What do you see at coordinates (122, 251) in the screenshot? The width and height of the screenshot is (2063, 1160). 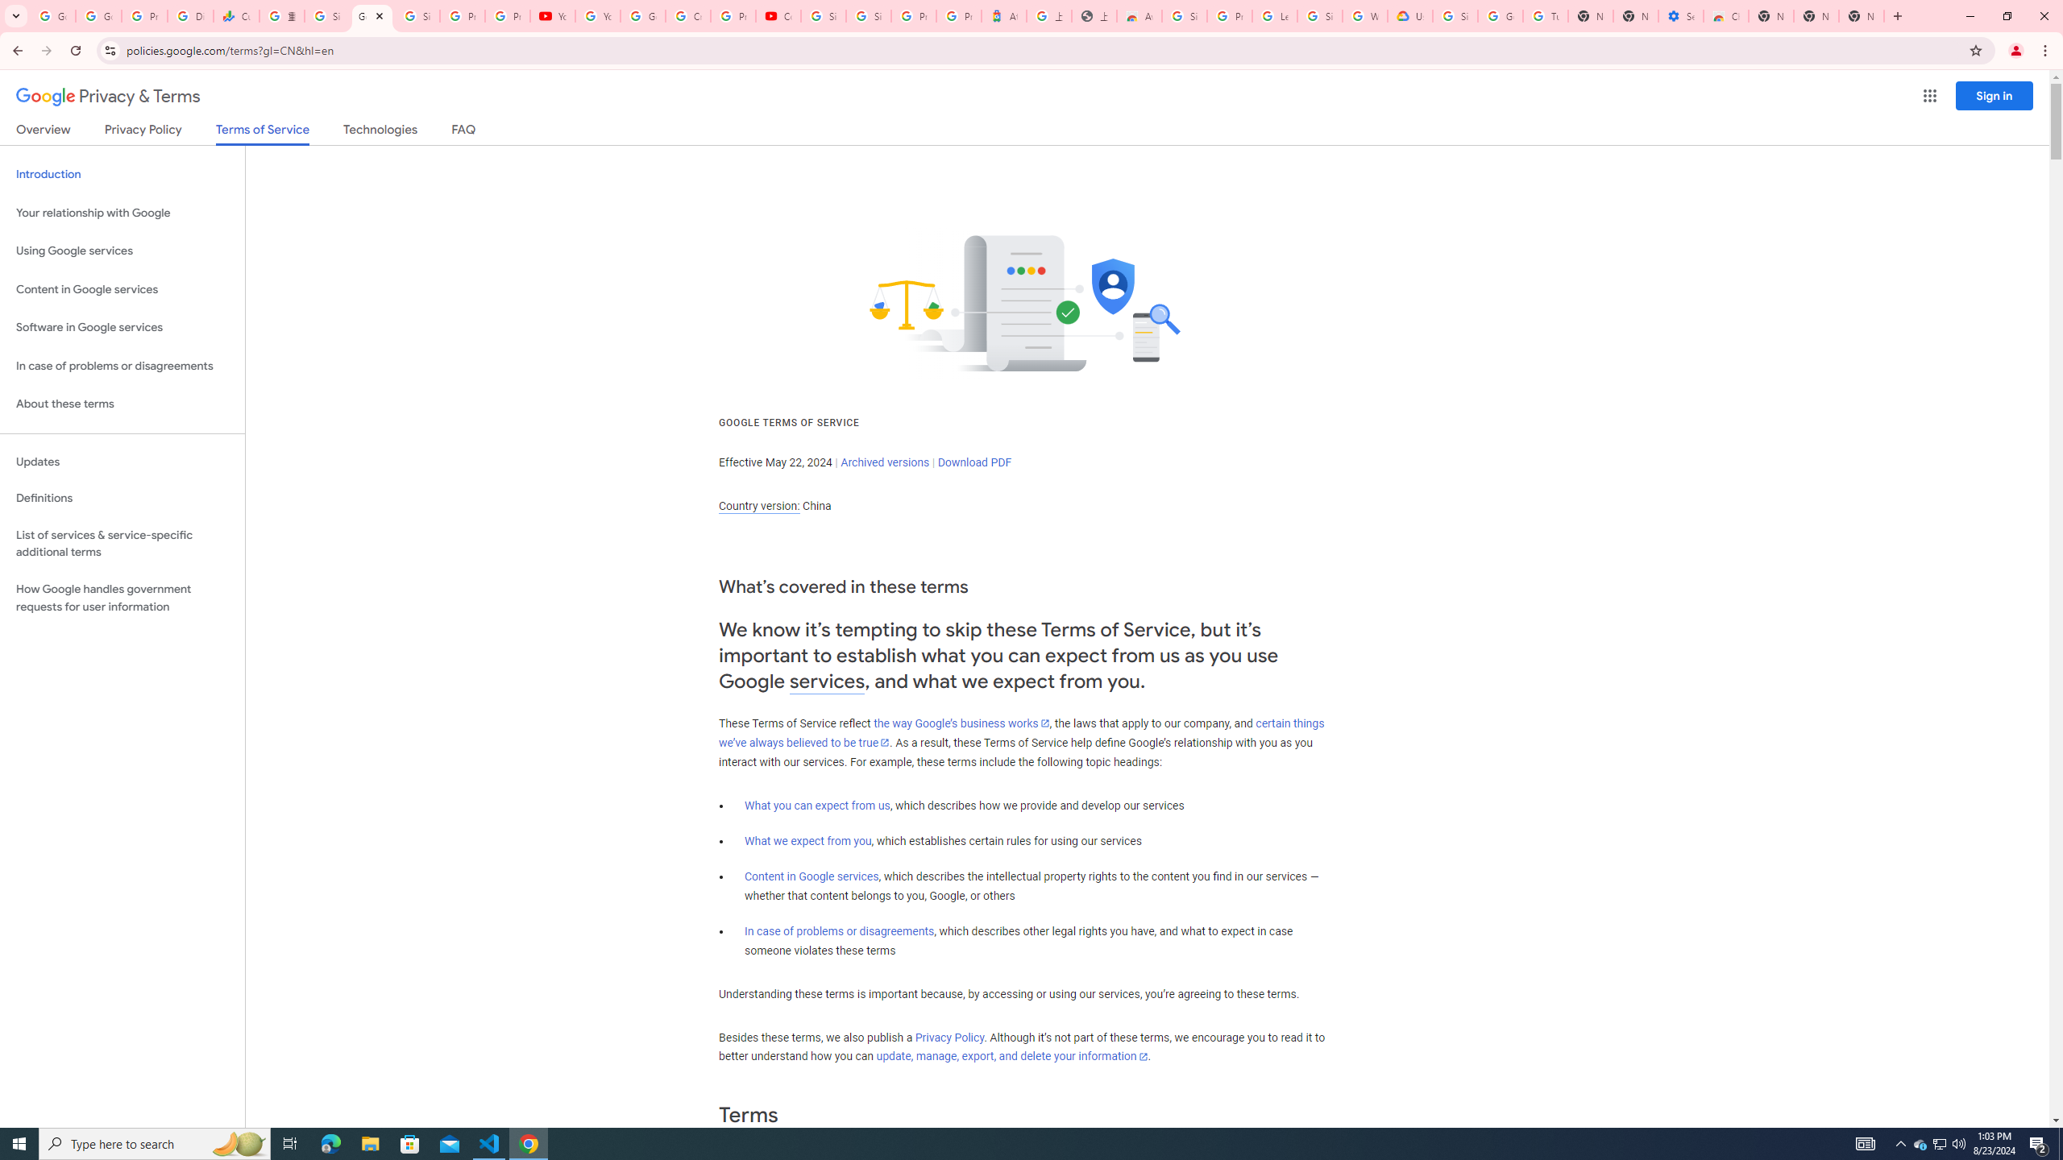 I see `Using Google services` at bounding box center [122, 251].